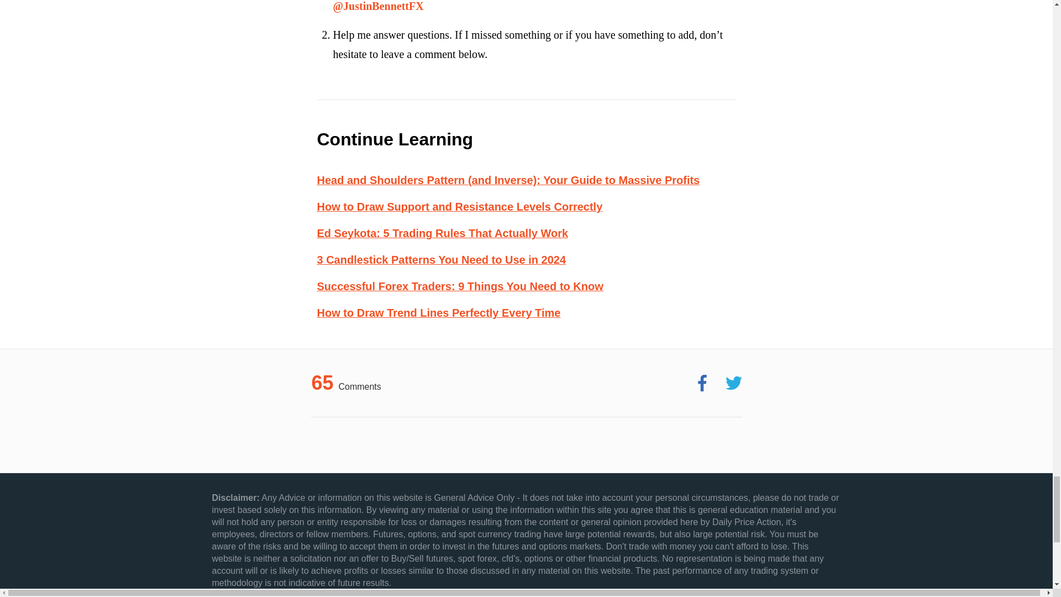 The width and height of the screenshot is (1061, 597). What do you see at coordinates (460, 286) in the screenshot?
I see `Successful Forex Traders: 9 Things You Need to Know` at bounding box center [460, 286].